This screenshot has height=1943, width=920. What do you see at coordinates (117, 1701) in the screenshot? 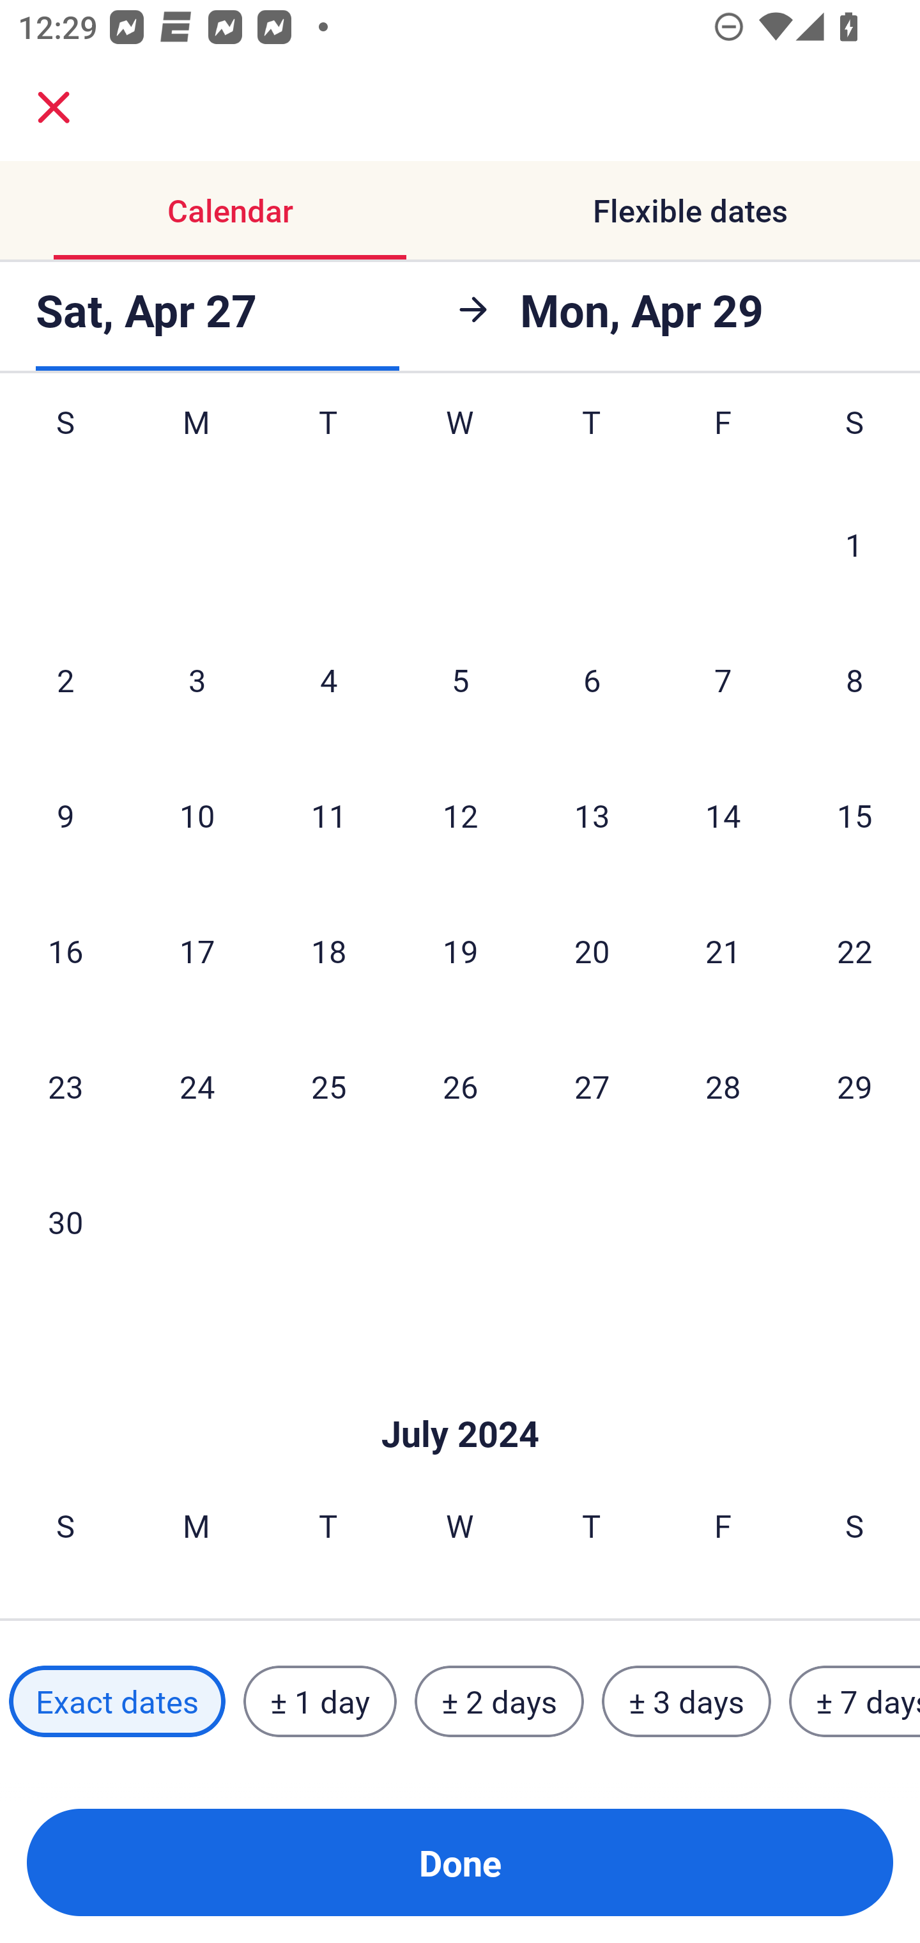
I see `Exact dates` at bounding box center [117, 1701].